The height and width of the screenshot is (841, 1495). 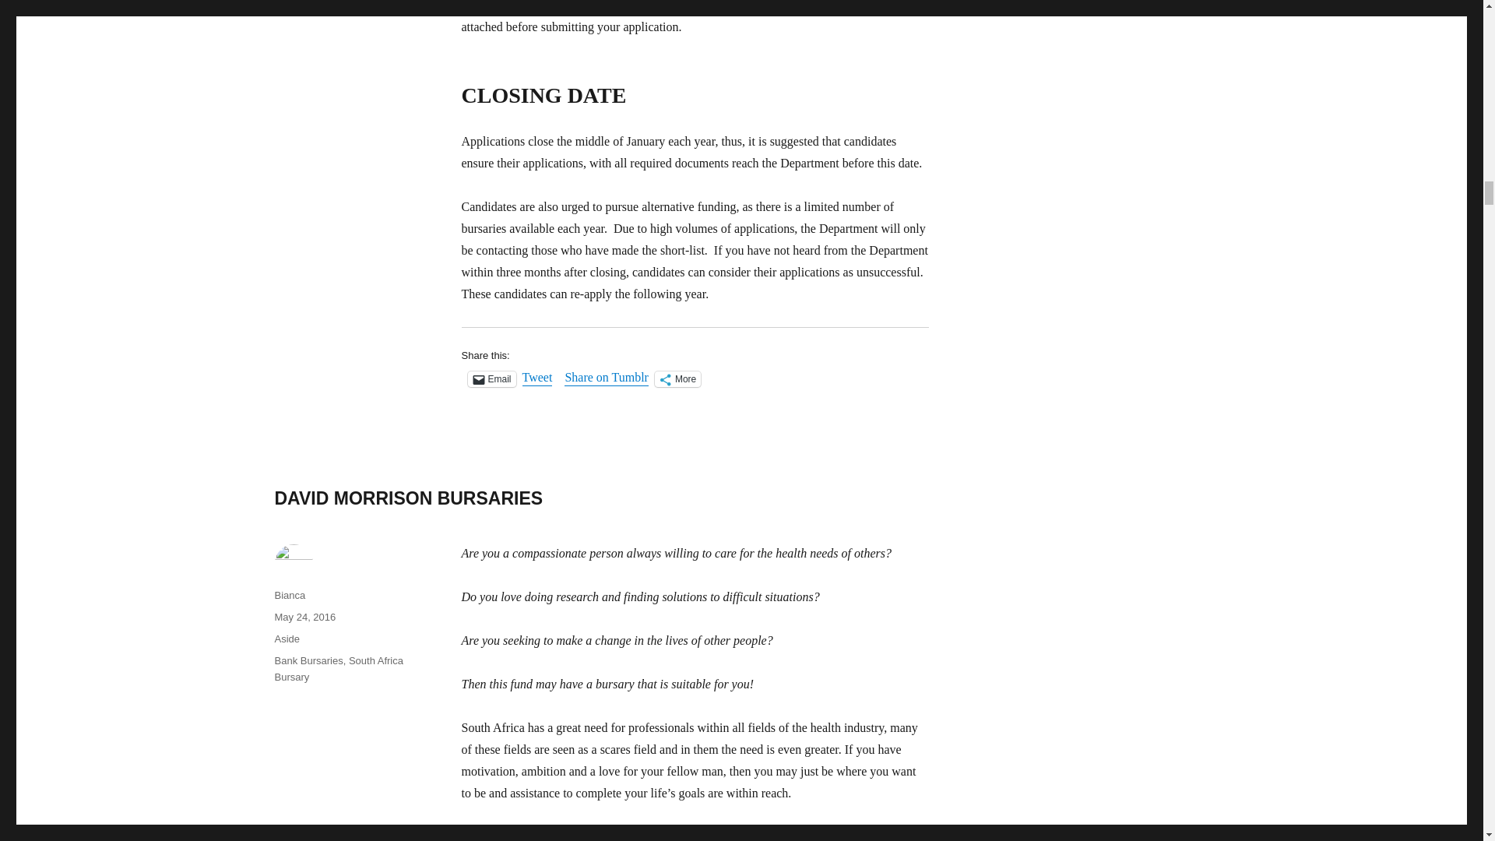 I want to click on DAVID MORRISON BURSARIES, so click(x=408, y=498).